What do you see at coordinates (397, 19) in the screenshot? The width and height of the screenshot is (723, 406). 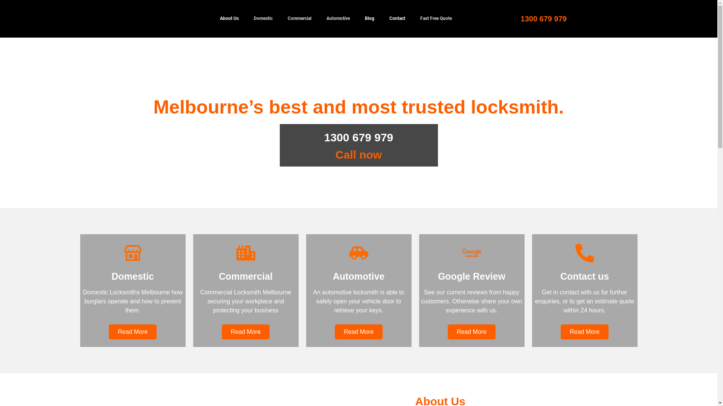 I see `Contact` at bounding box center [397, 19].